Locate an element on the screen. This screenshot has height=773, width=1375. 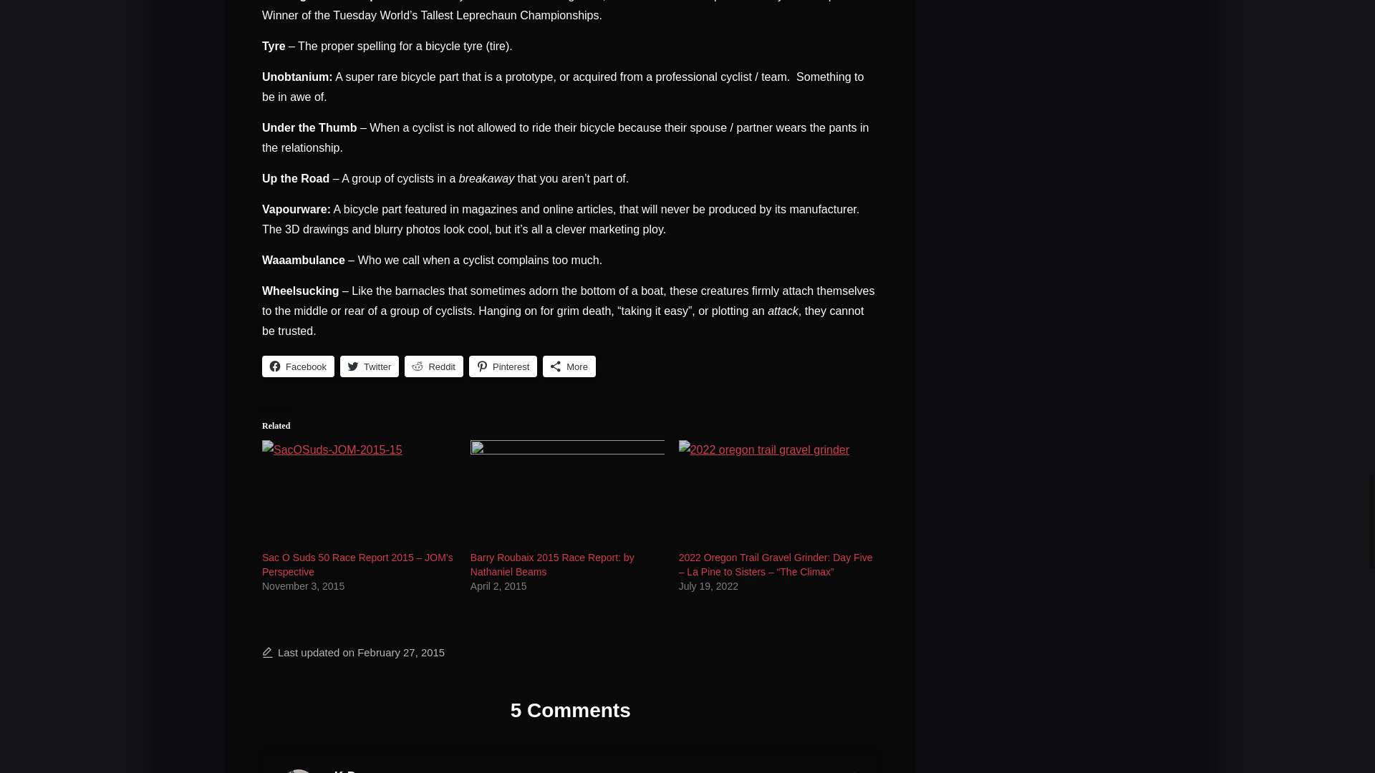
Barry Roubaix 2015 Race Report: by Nathaniel Beams is located at coordinates (567, 495).